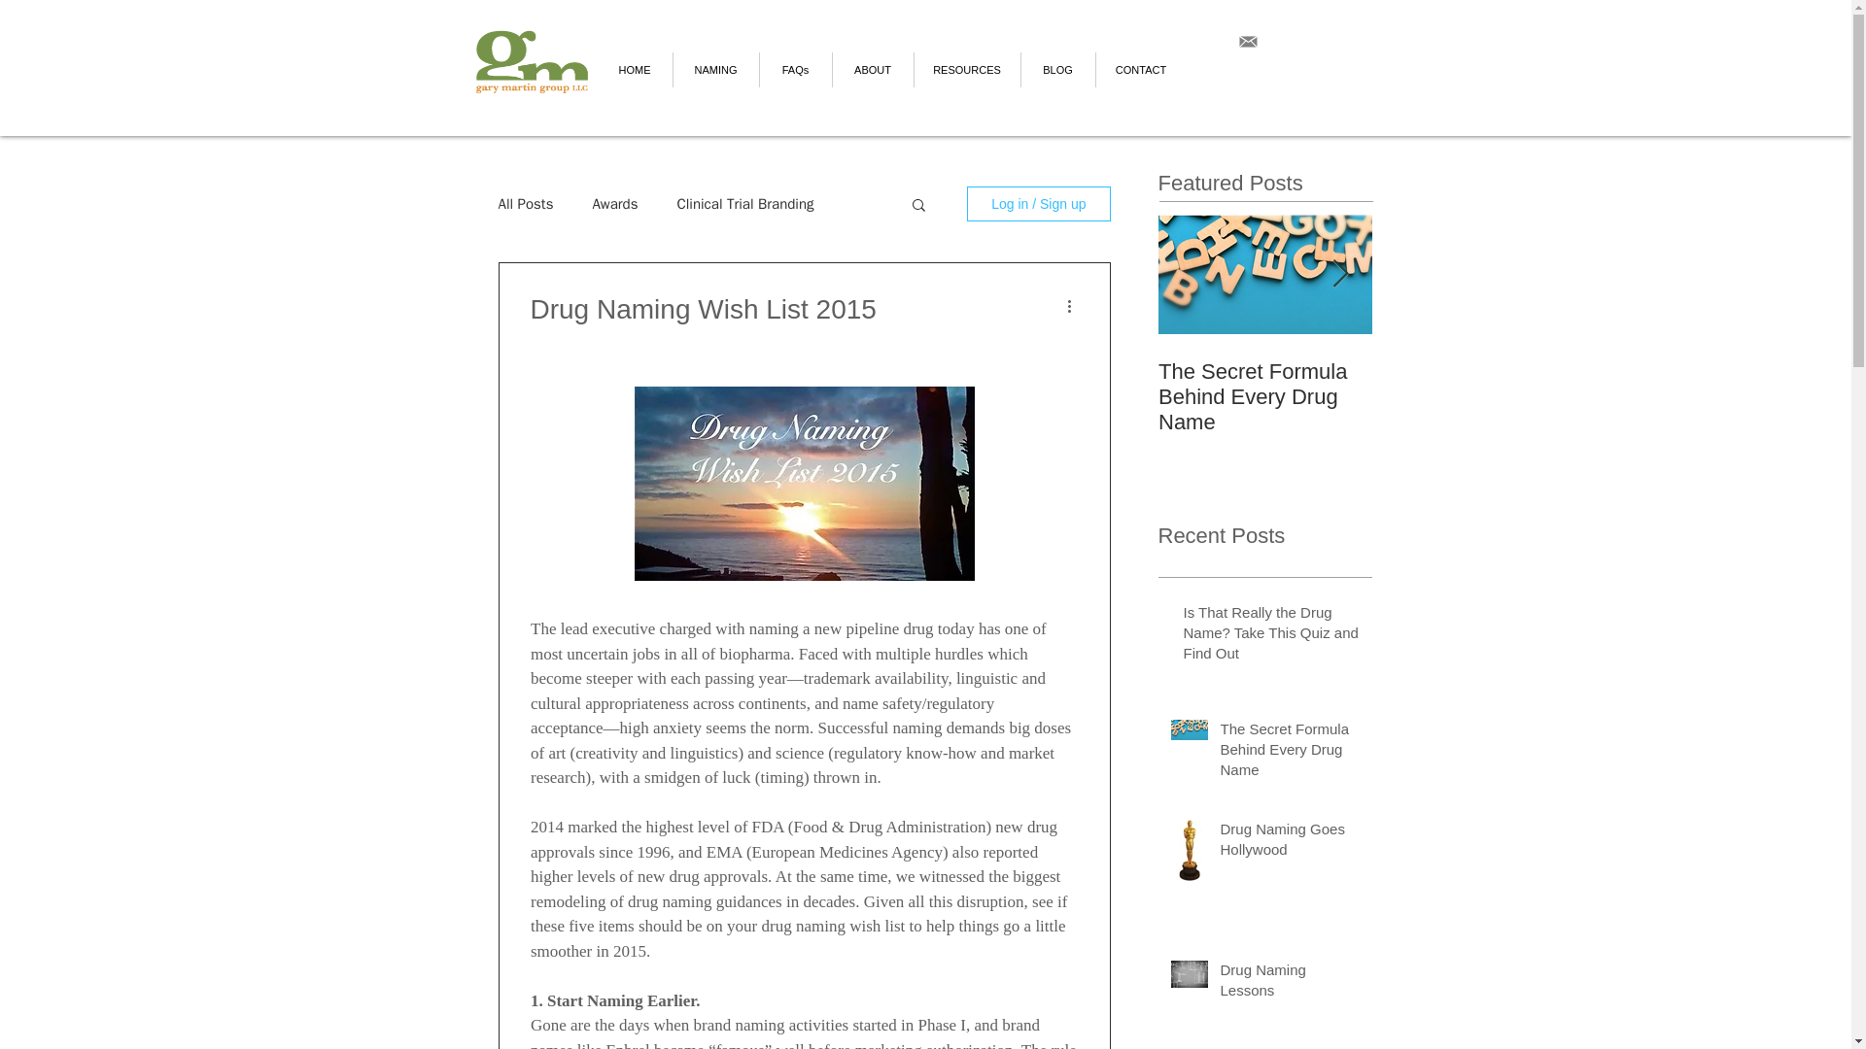 This screenshot has height=1049, width=1866. Describe the element at coordinates (1139, 70) in the screenshot. I see `CONTACT` at that location.